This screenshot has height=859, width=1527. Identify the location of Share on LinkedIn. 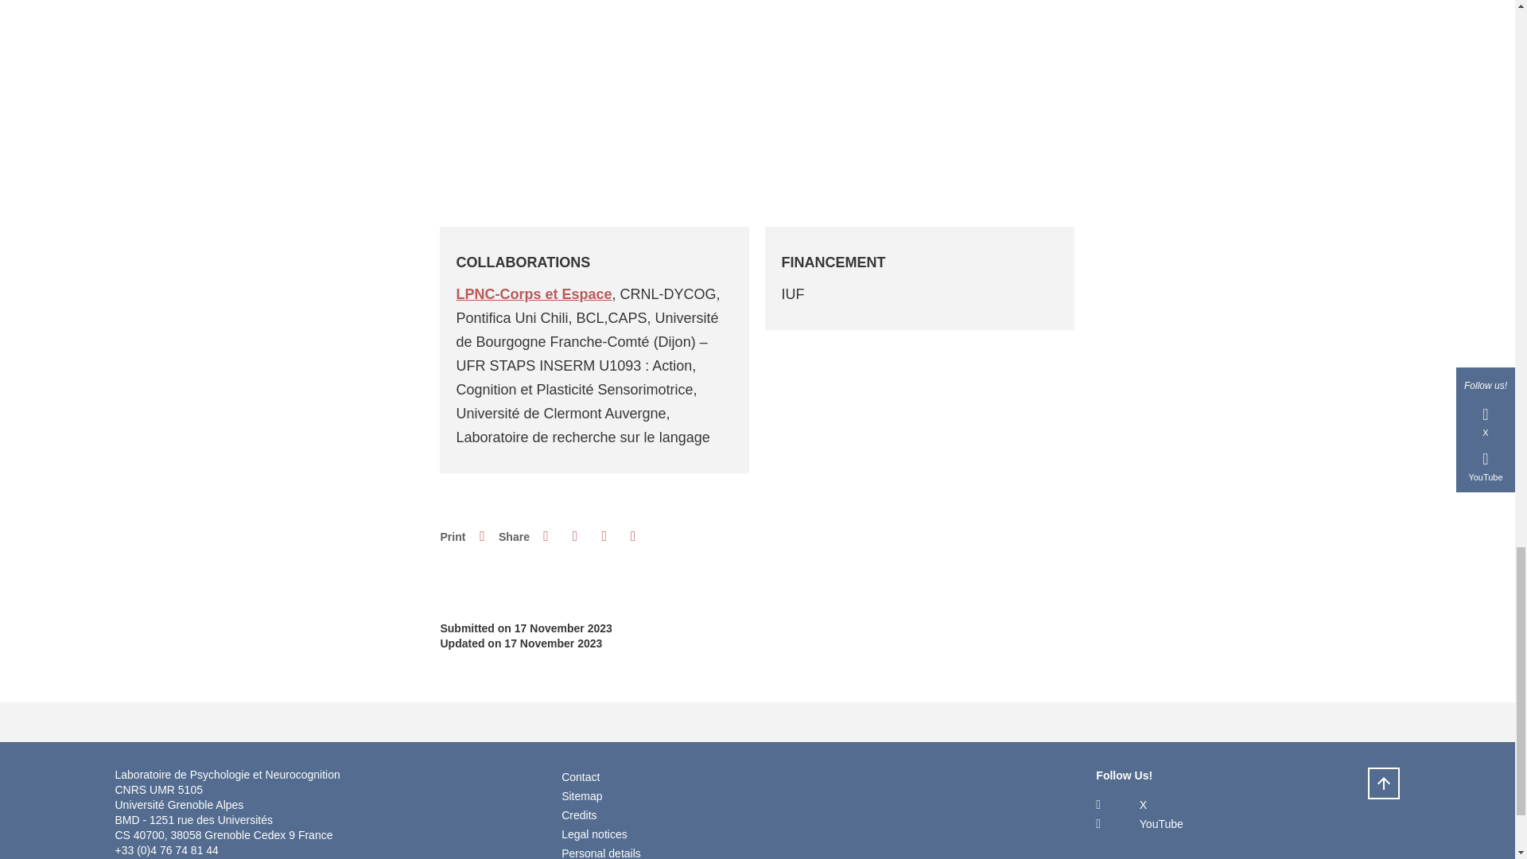
(604, 536).